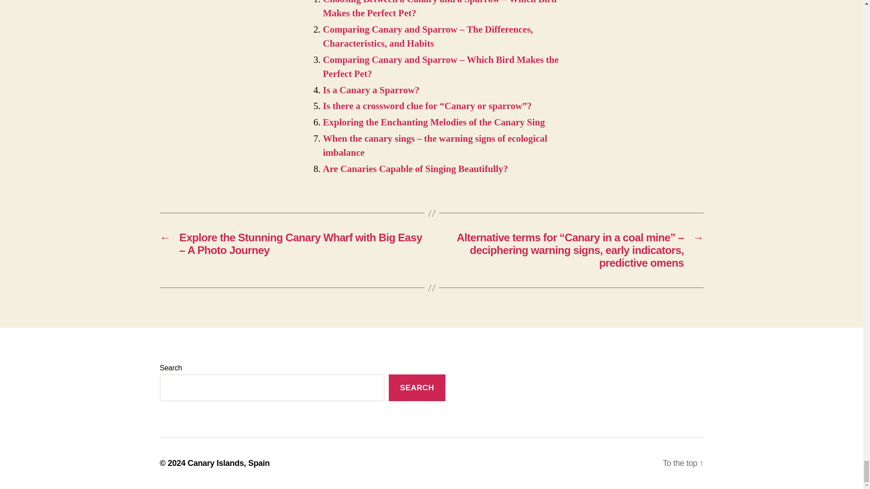 The width and height of the screenshot is (870, 489). Describe the element at coordinates (371, 90) in the screenshot. I see `Is a Canary a Sparrow?` at that location.